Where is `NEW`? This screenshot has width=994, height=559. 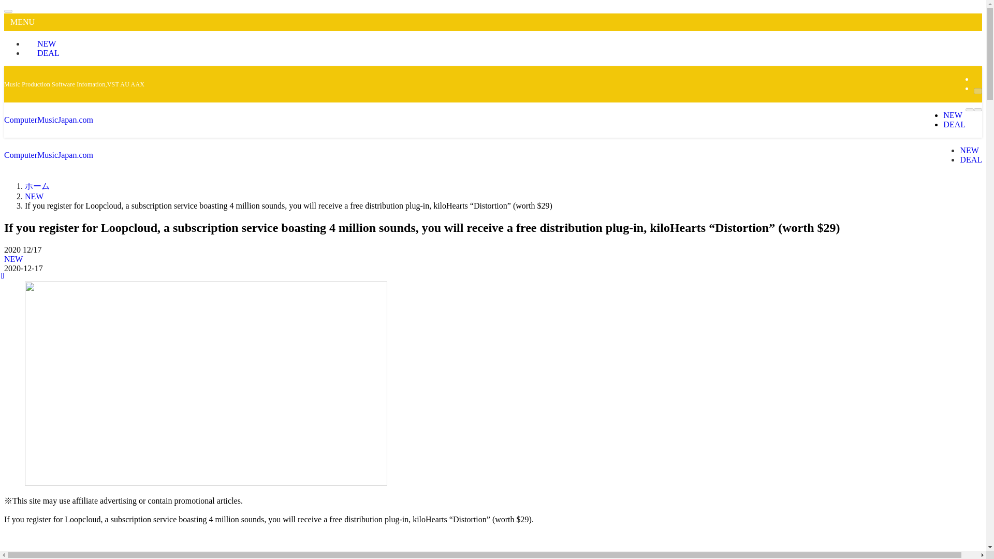 NEW is located at coordinates (13, 259).